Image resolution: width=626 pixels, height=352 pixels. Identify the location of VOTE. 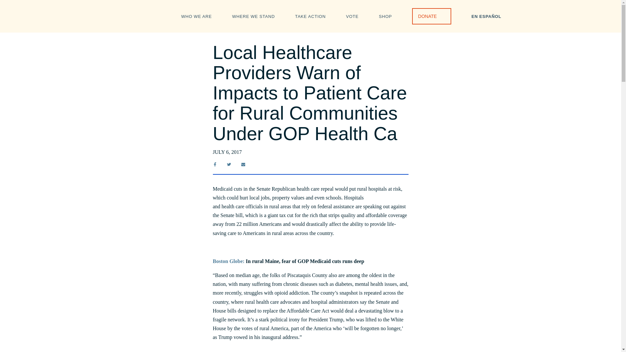
(352, 16).